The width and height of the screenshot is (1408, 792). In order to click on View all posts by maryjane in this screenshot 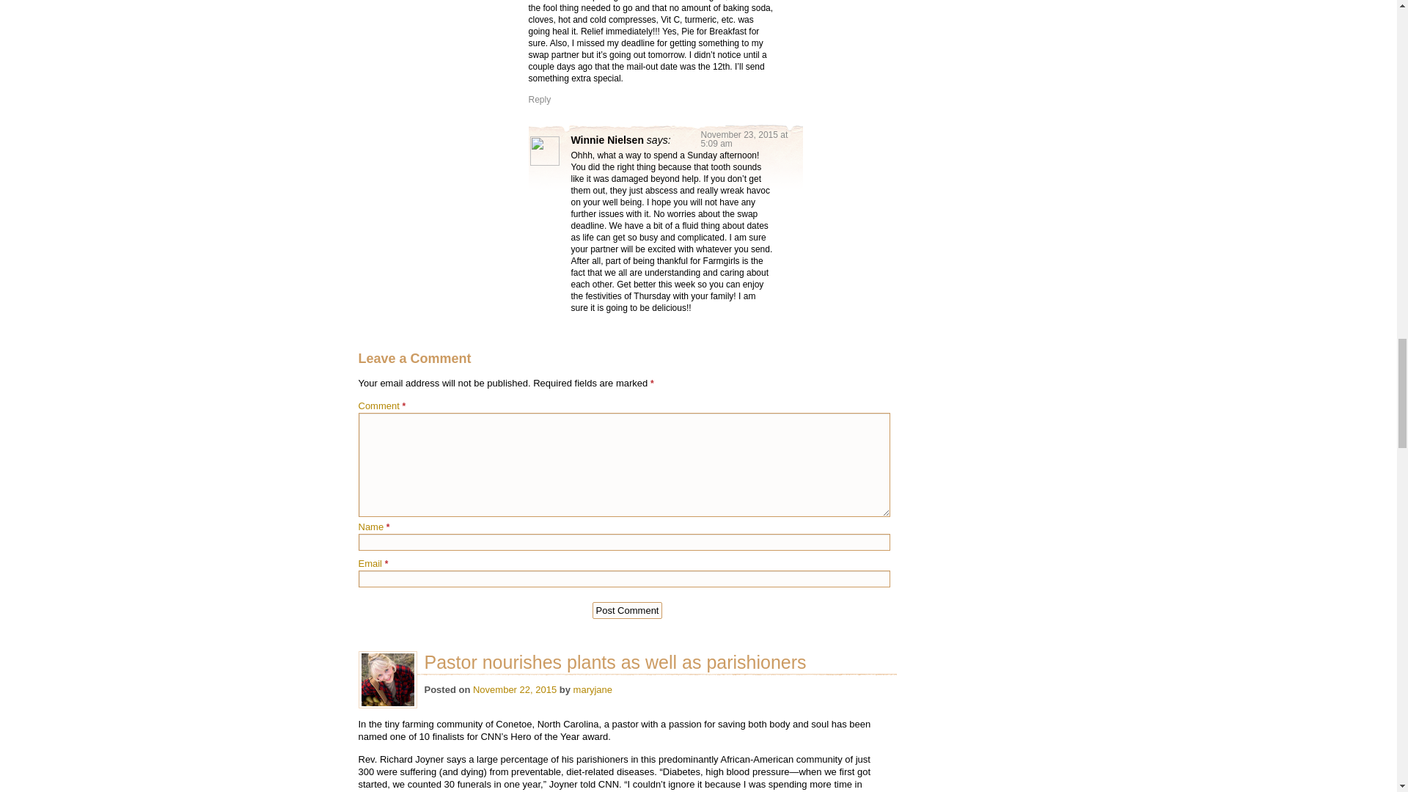, I will do `click(593, 689)`.